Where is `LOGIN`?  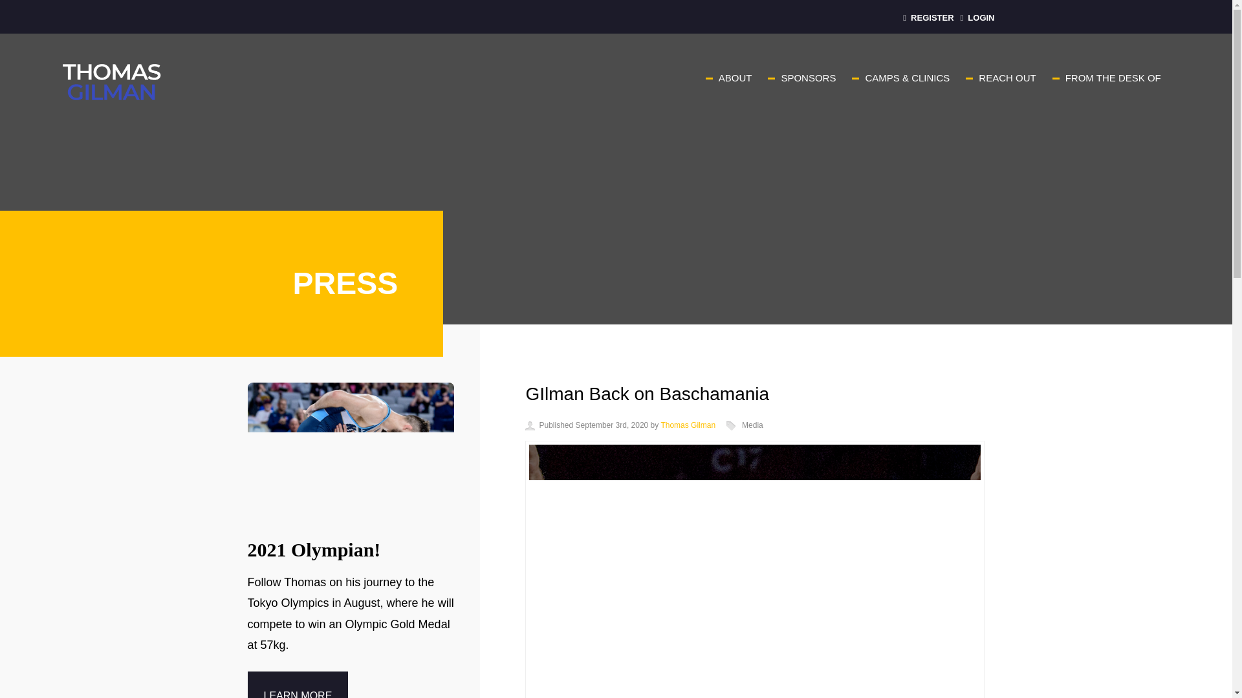 LOGIN is located at coordinates (977, 17).